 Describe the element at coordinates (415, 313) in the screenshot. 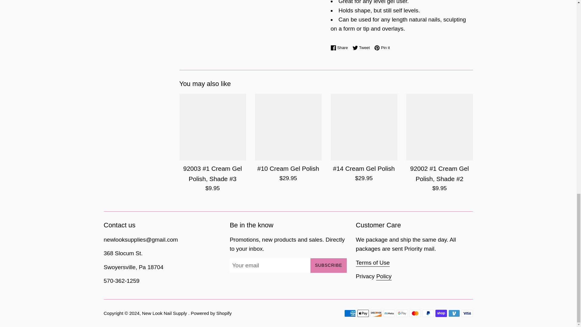

I see `American Express` at that location.